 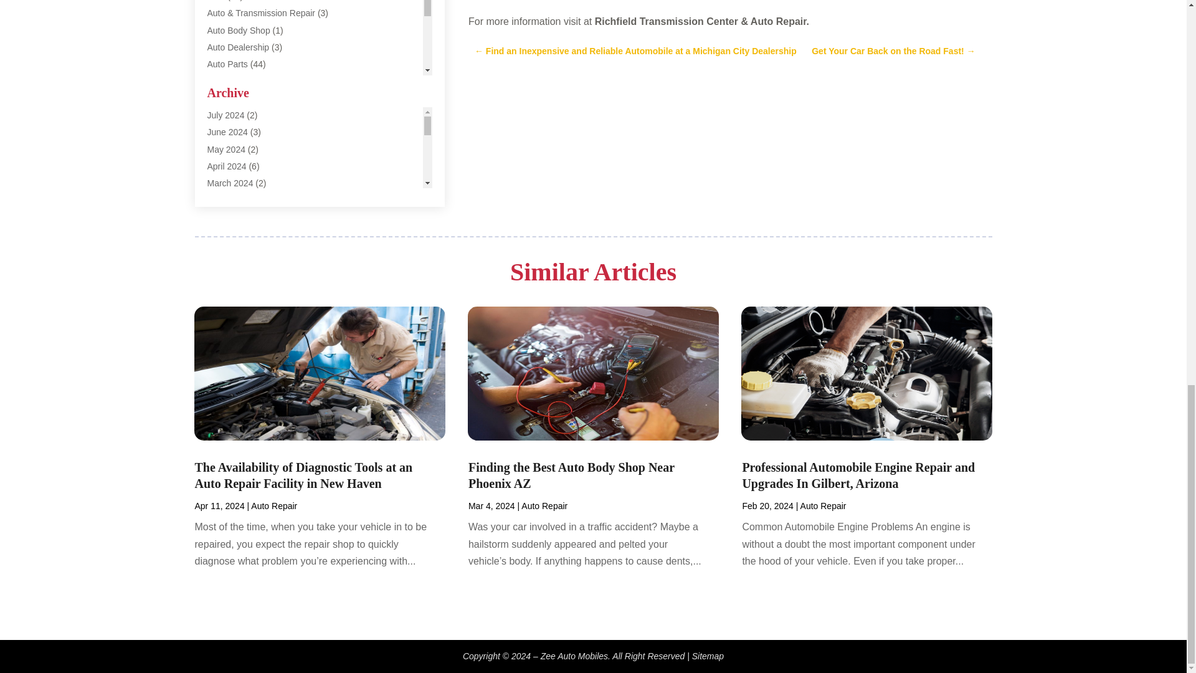 I want to click on Car Rental, so click(x=228, y=302).